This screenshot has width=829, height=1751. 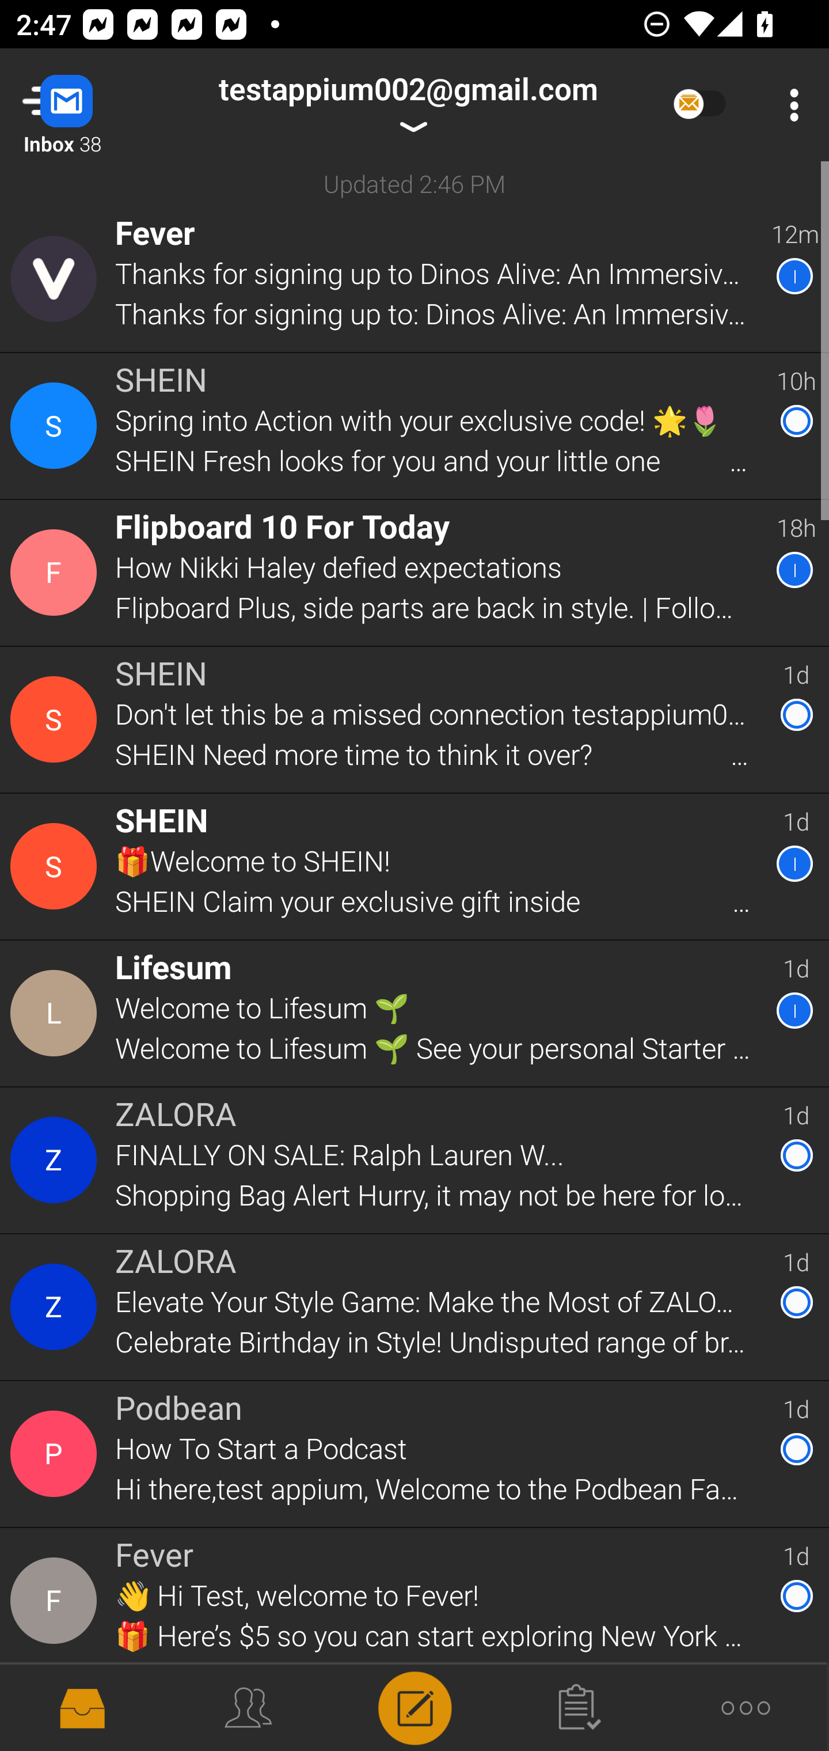 I want to click on Updated 2:46 PM, so click(x=414, y=183).